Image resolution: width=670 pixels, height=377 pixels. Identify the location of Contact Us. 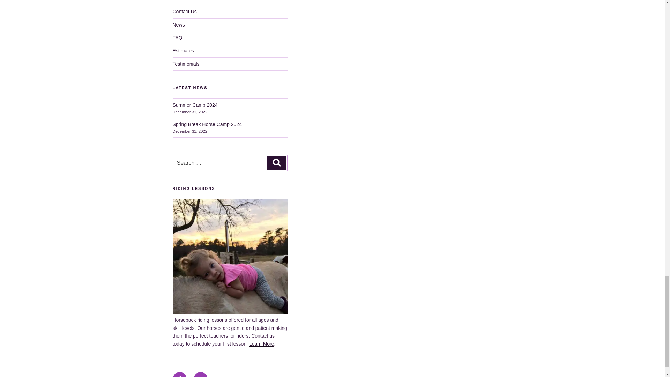
(184, 11).